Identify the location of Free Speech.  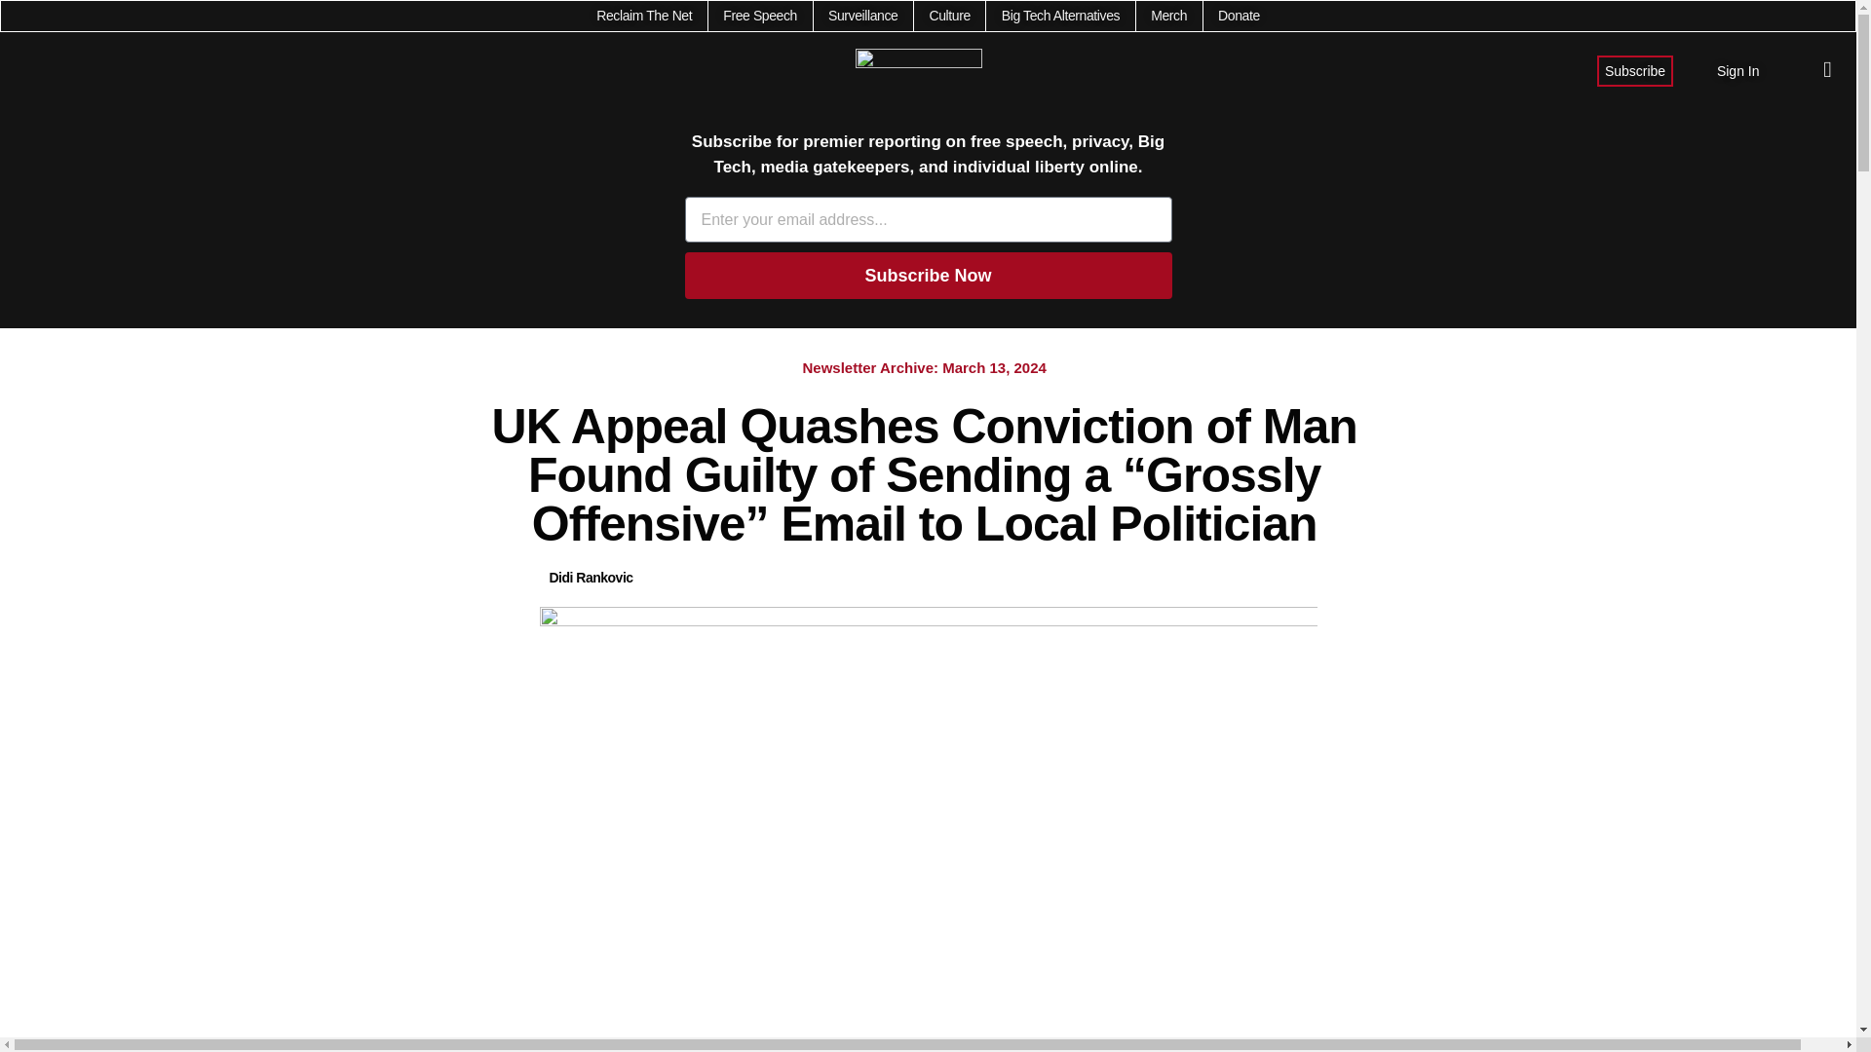
(759, 16).